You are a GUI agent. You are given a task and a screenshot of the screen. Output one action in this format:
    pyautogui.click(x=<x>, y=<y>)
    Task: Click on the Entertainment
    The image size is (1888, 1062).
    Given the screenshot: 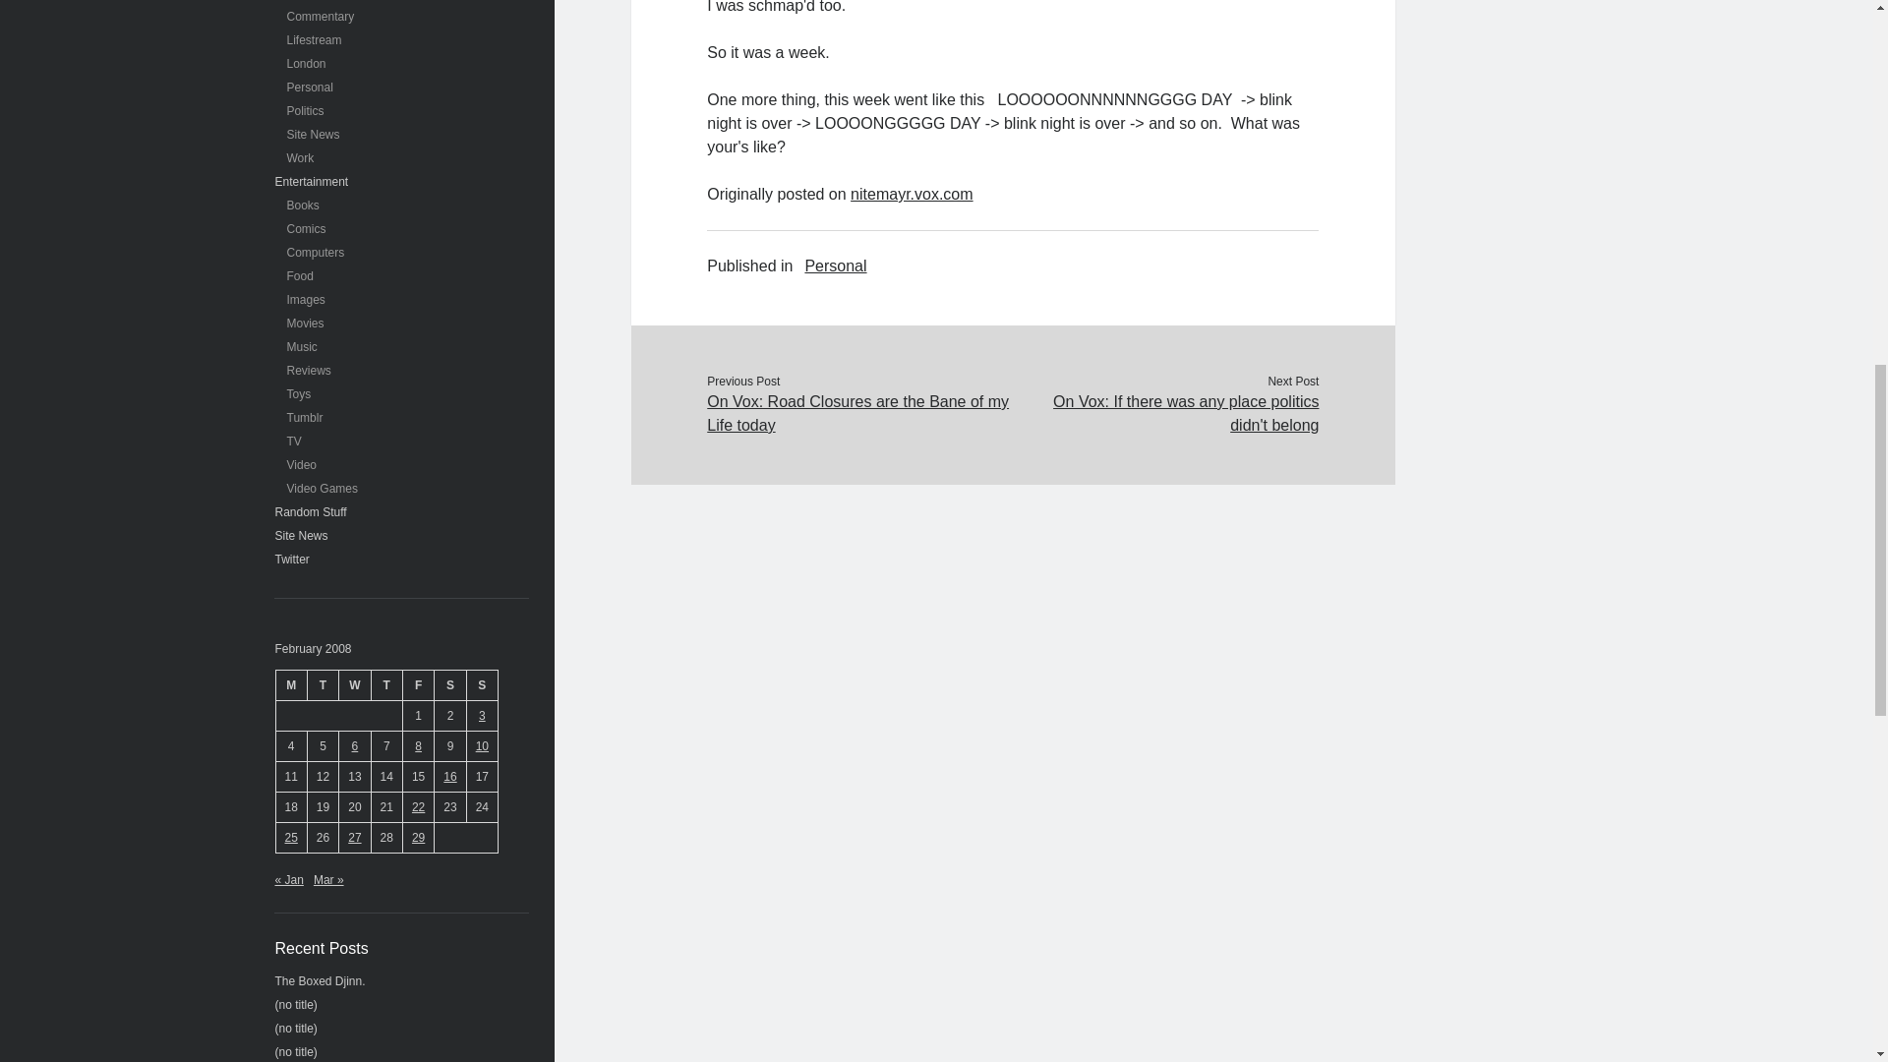 What is the action you would take?
    pyautogui.click(x=313, y=182)
    